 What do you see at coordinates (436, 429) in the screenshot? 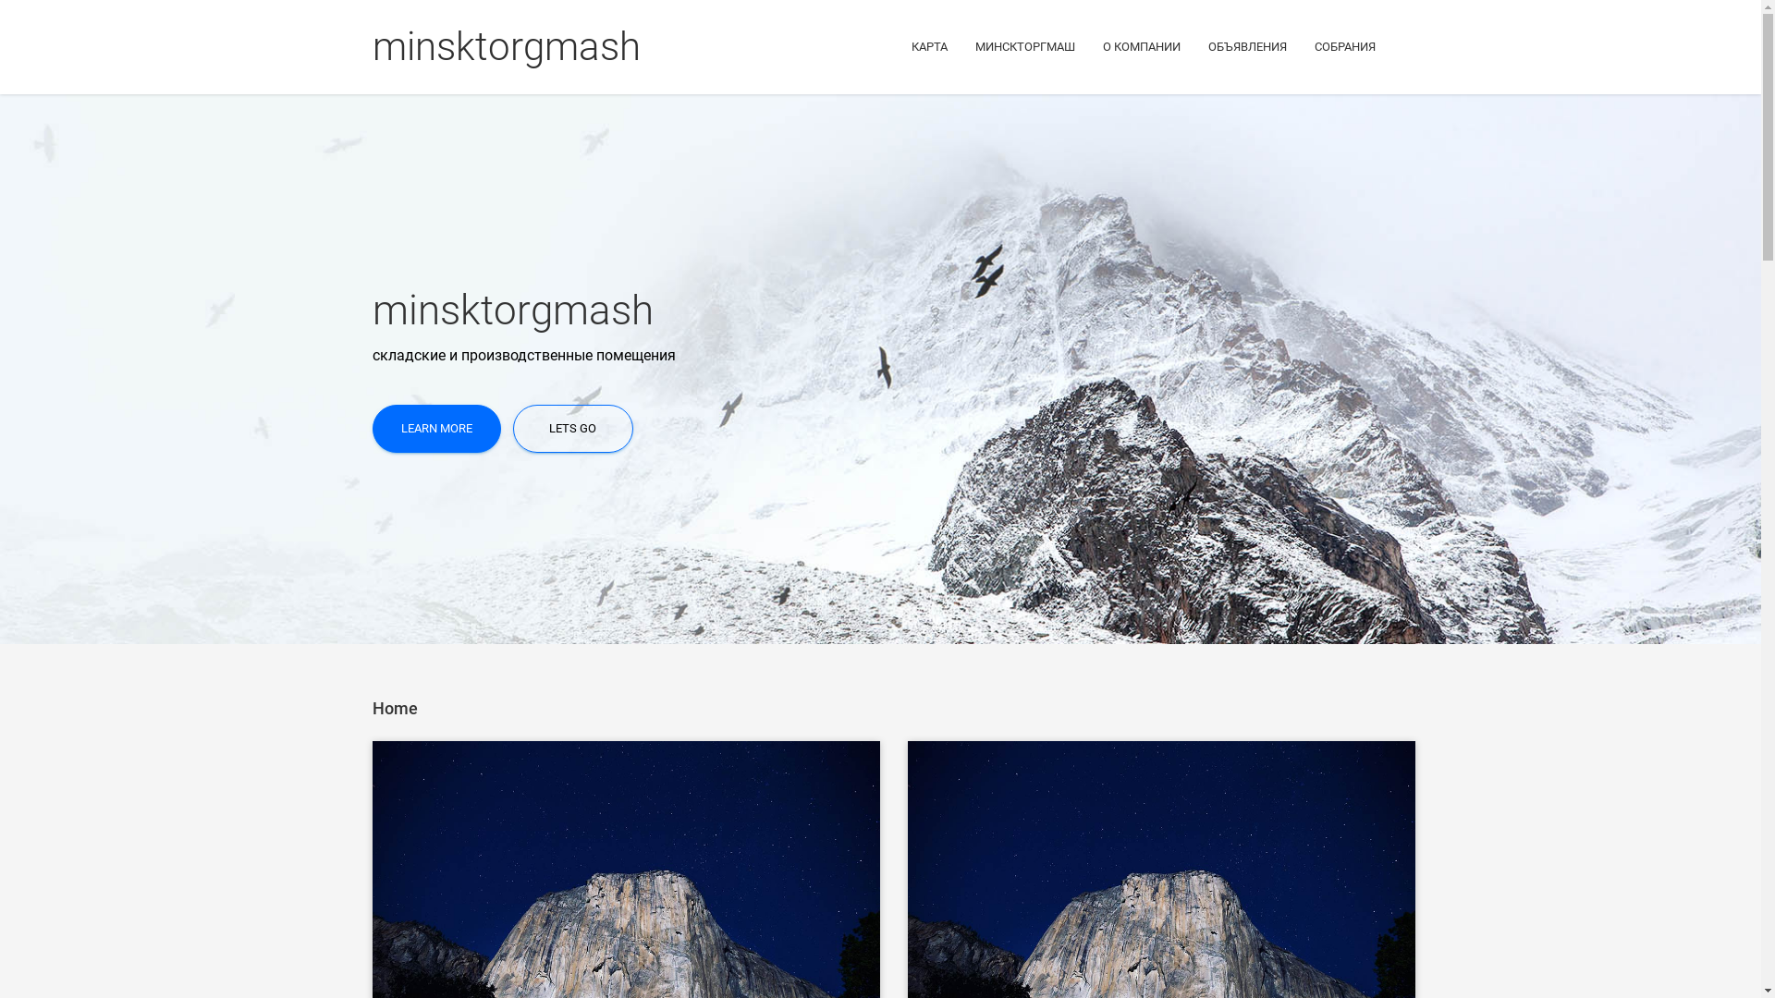
I see `LEARN MORE` at bounding box center [436, 429].